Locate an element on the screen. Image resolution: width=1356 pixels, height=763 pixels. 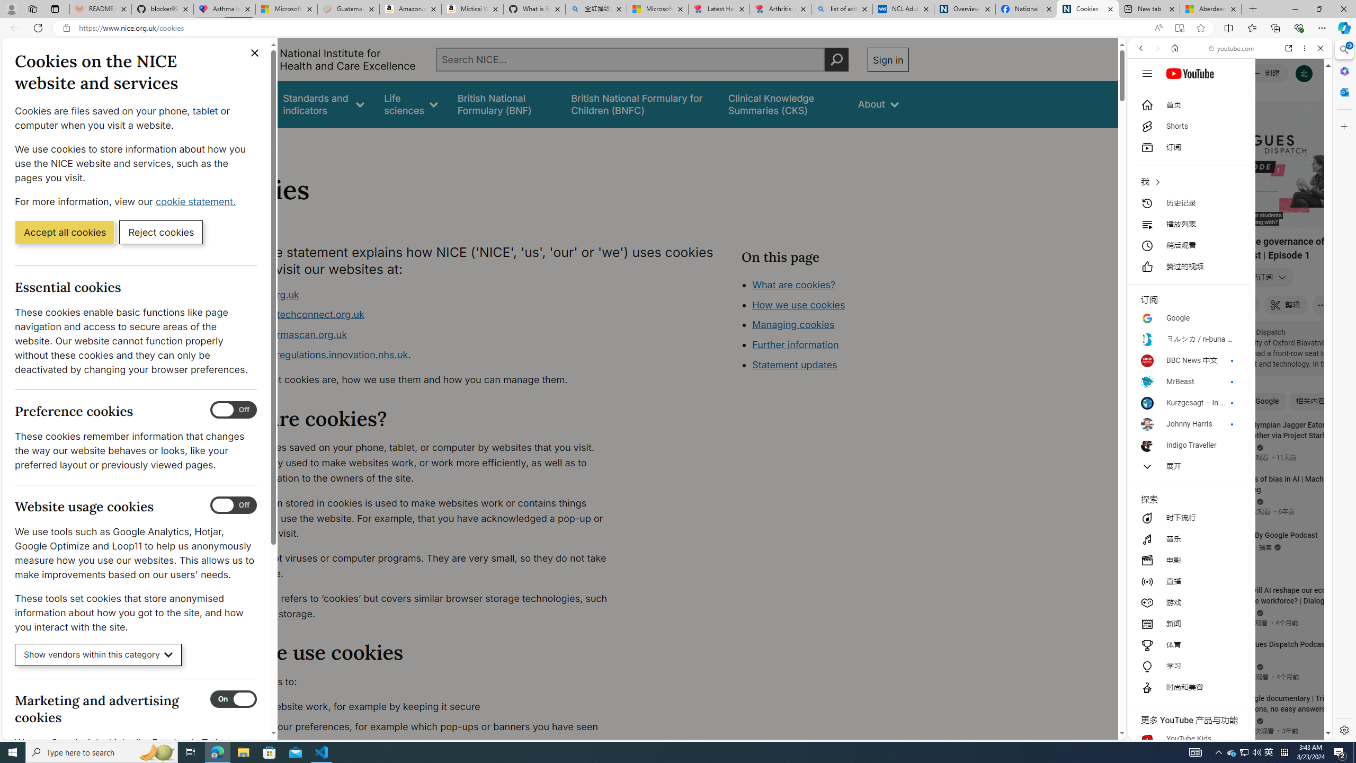
Indigo Traveller is located at coordinates (1188, 445).